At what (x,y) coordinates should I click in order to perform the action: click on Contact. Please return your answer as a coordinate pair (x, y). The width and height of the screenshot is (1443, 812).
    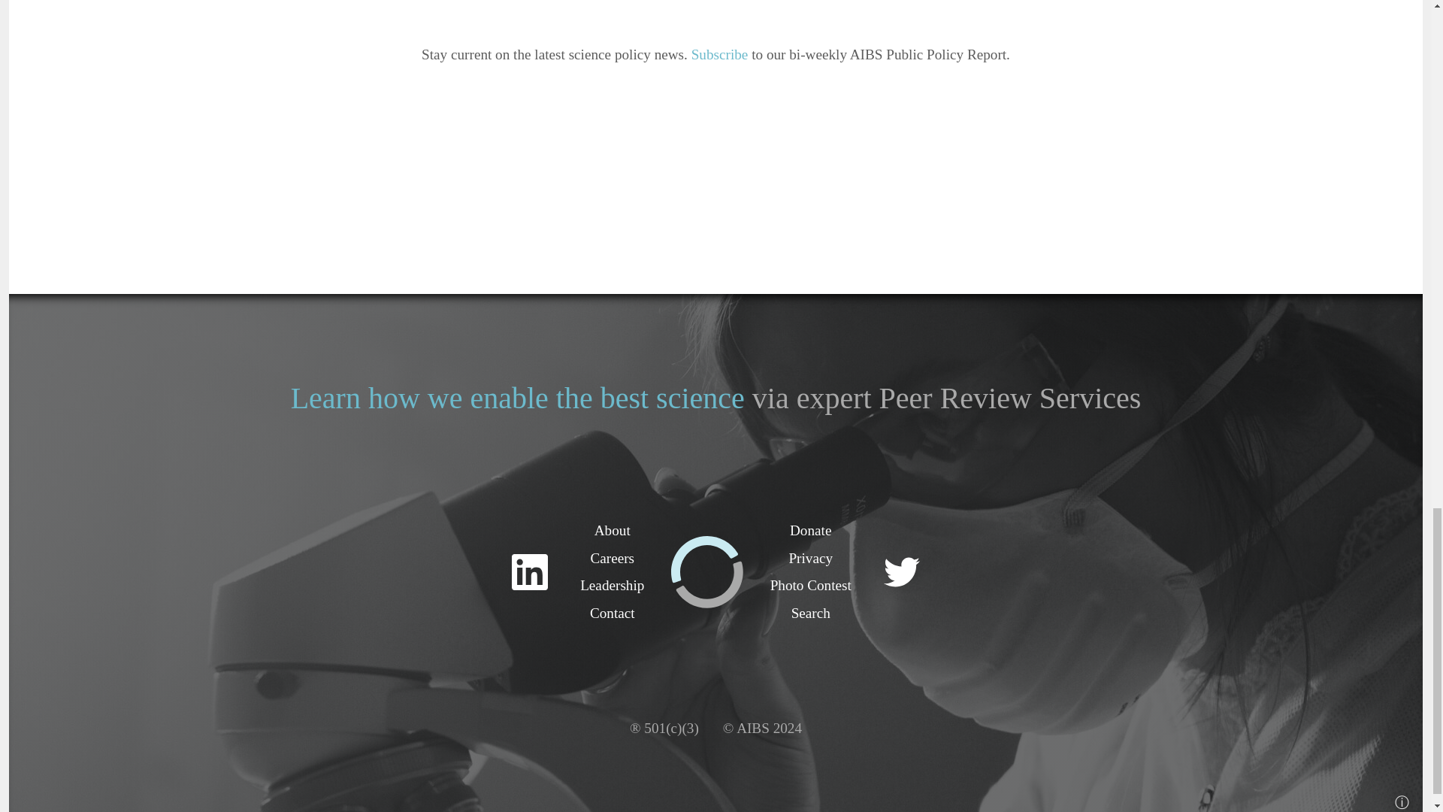
    Looking at the image, I should click on (612, 613).